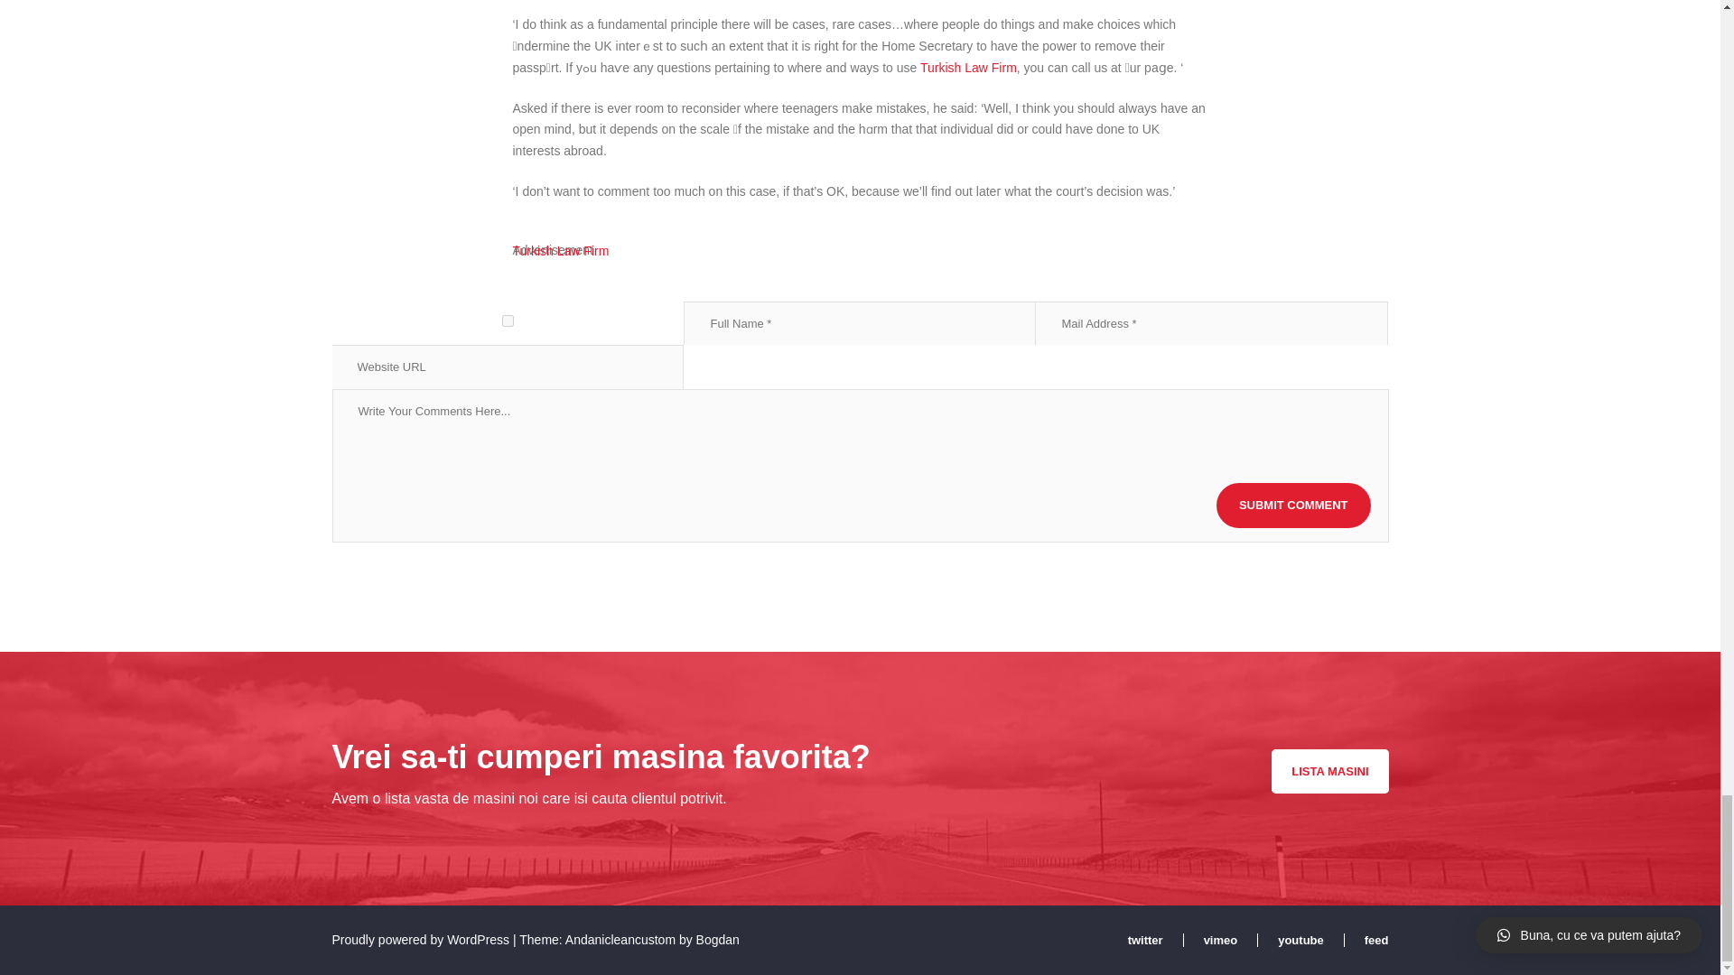 This screenshot has height=975, width=1734. Describe the element at coordinates (1156, 939) in the screenshot. I see `twitter` at that location.